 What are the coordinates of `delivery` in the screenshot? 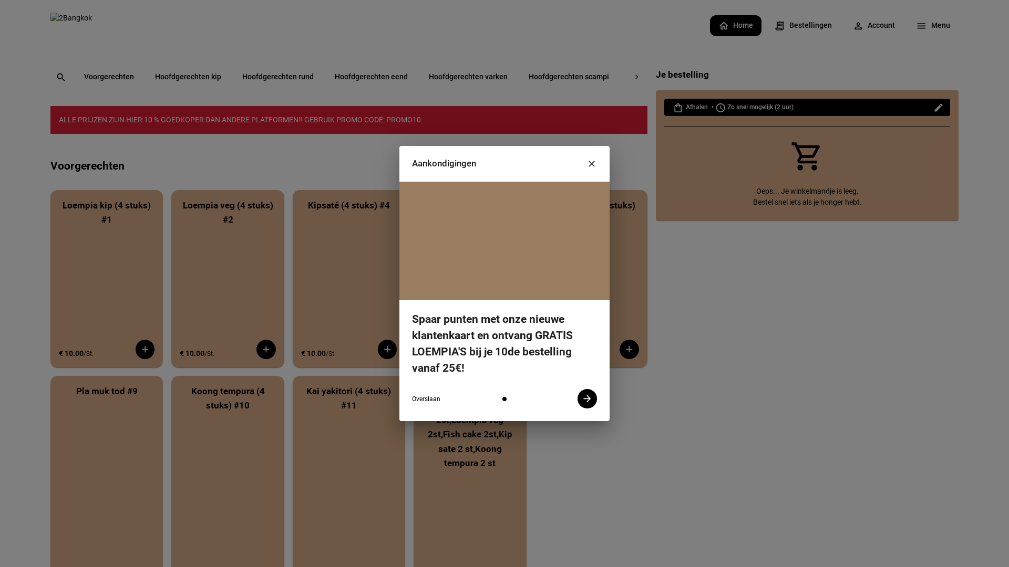 It's located at (416, 235).